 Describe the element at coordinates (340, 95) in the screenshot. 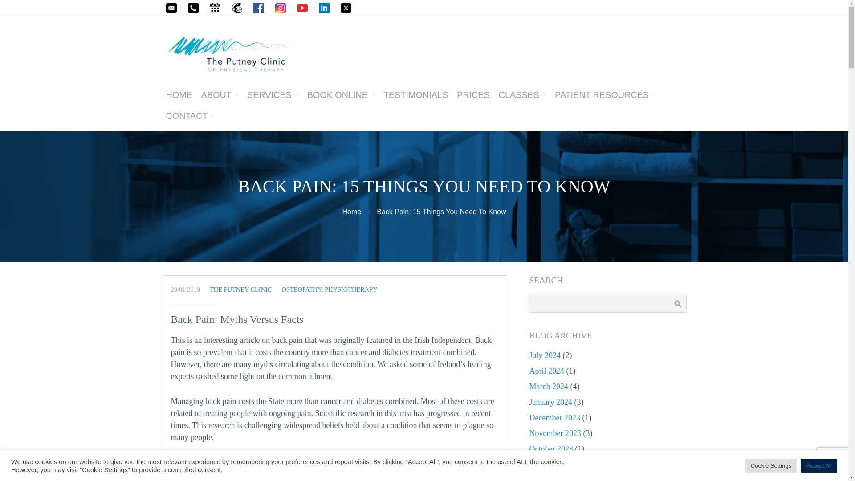

I see `BOOK ONLINE` at that location.